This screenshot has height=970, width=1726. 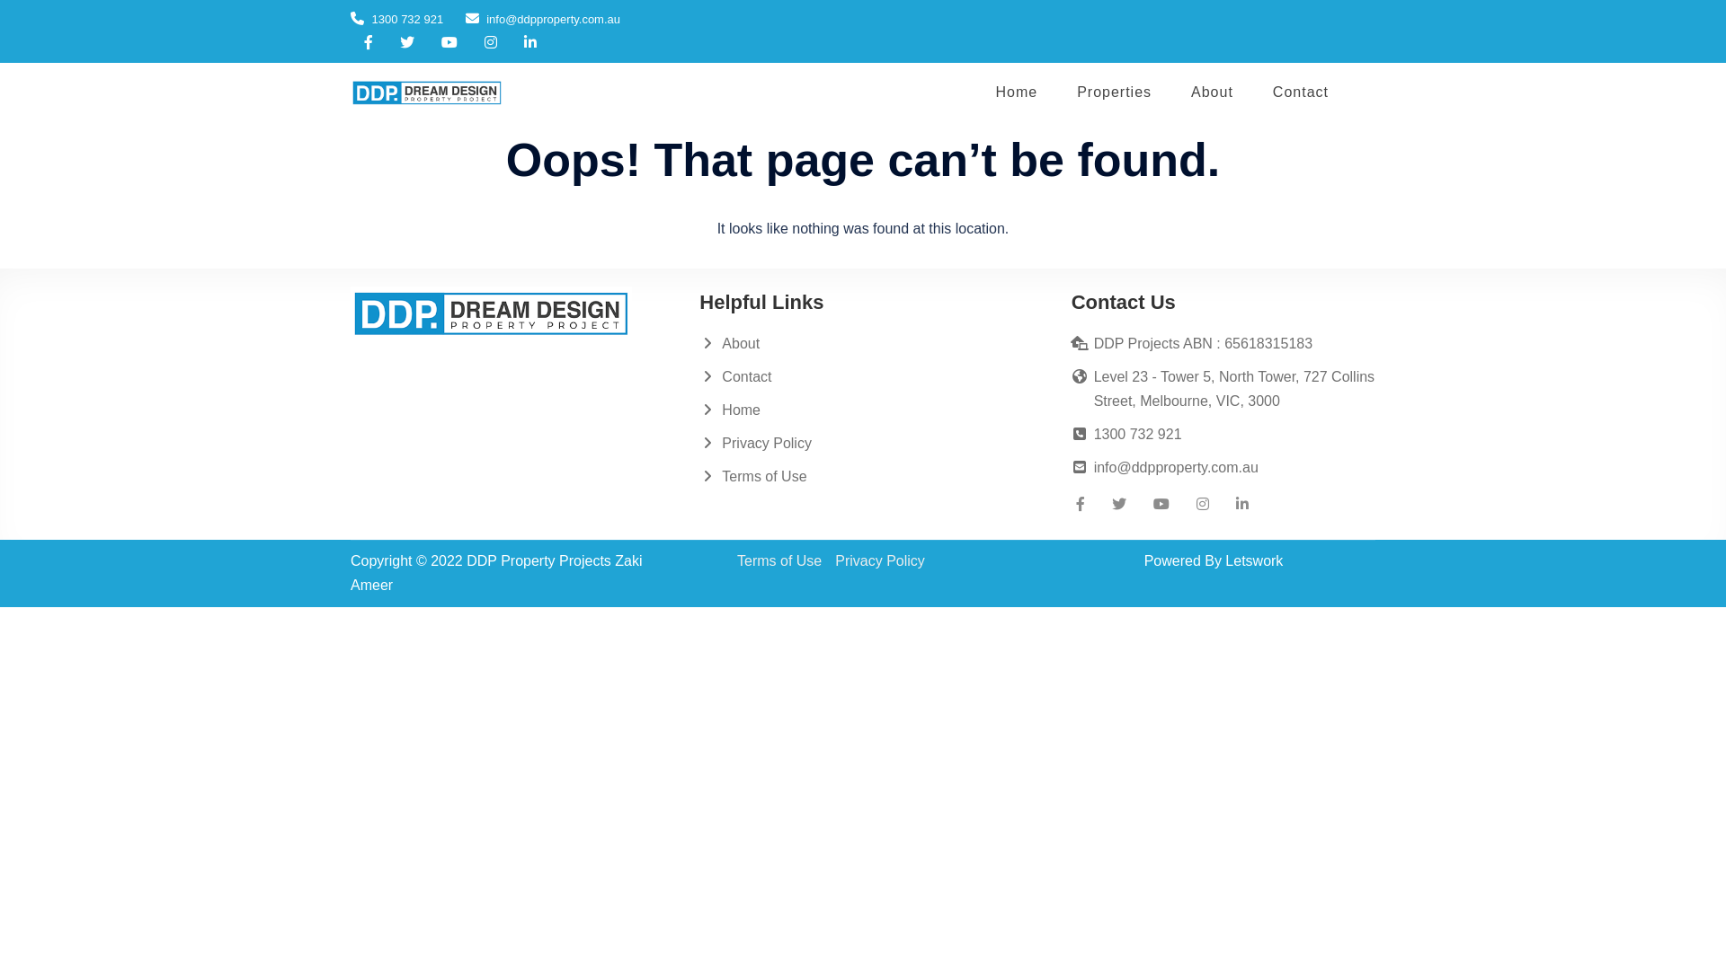 What do you see at coordinates (1212, 93) in the screenshot?
I see `About` at bounding box center [1212, 93].